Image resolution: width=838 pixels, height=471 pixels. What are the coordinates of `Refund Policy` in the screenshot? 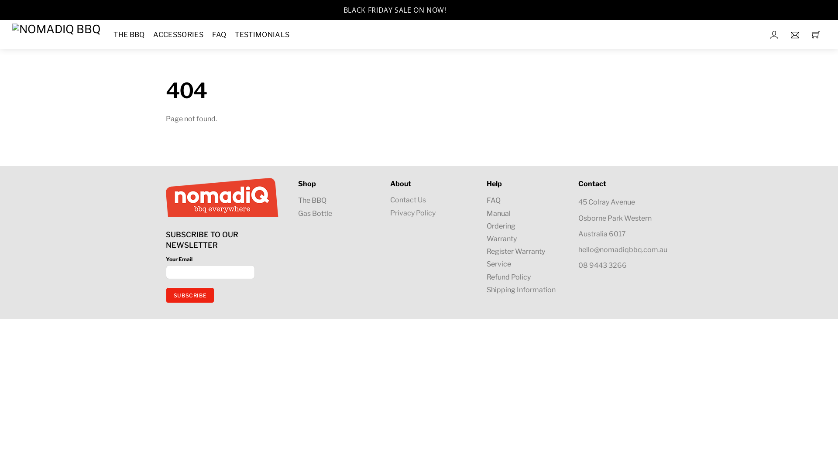 It's located at (509, 277).